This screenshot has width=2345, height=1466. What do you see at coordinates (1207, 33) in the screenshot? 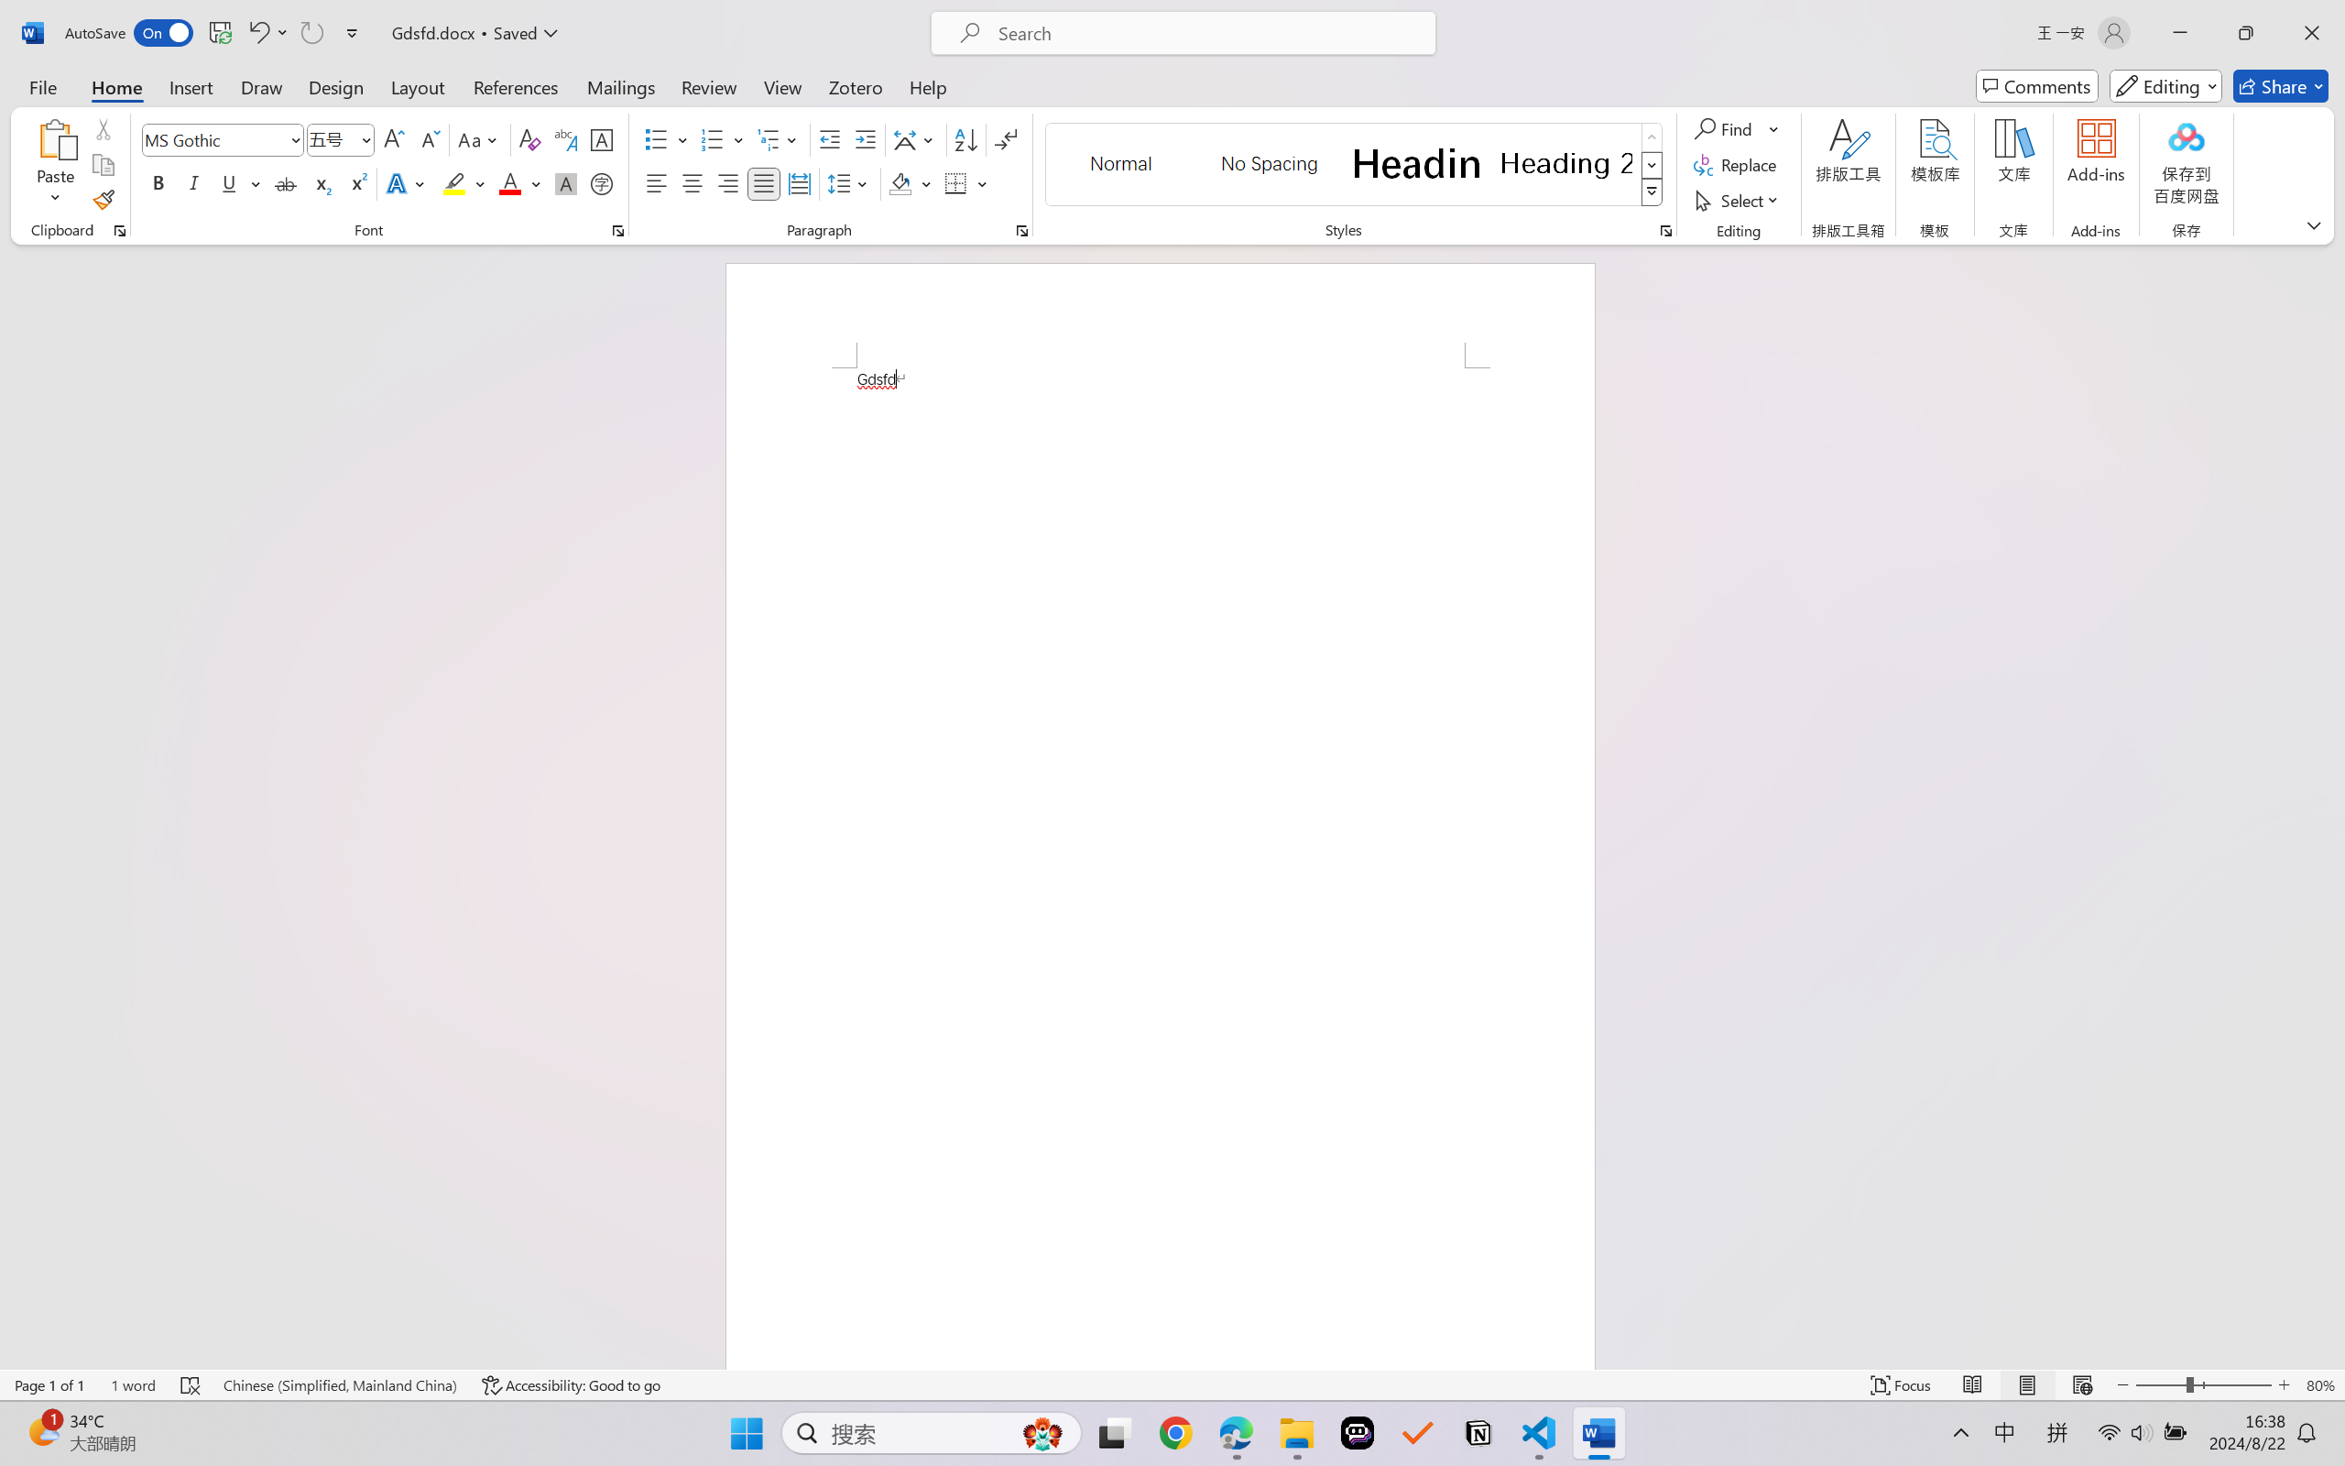
I see `Microsoft search` at bounding box center [1207, 33].